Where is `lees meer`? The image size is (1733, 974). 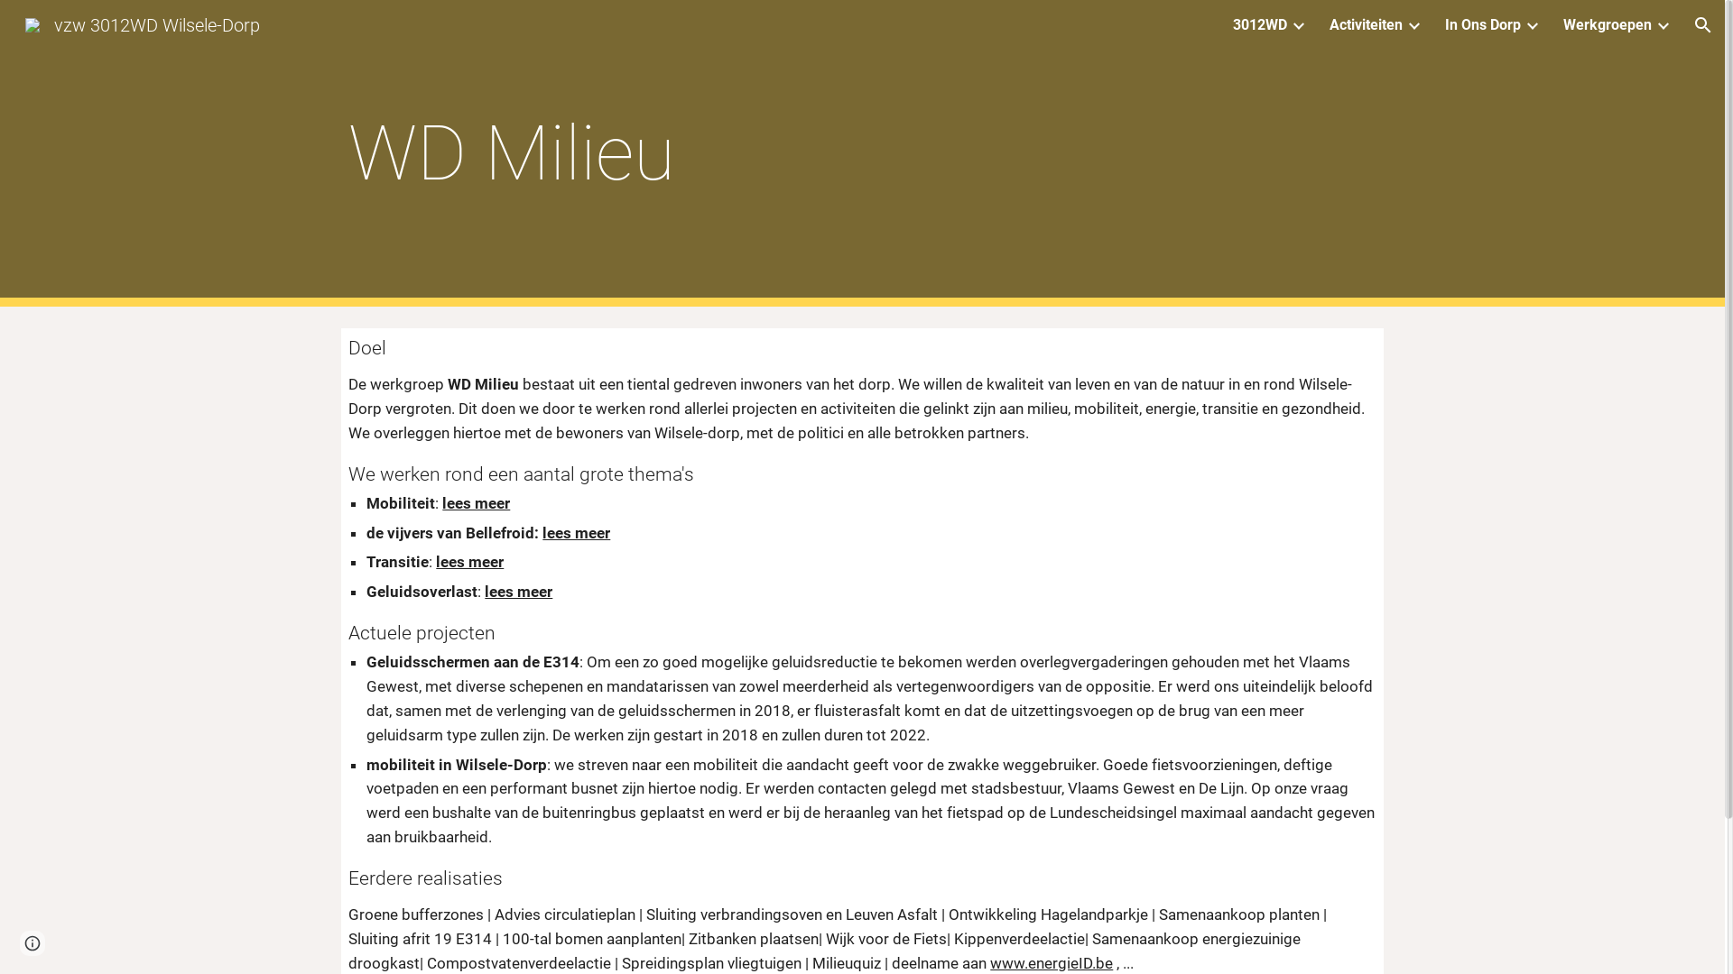 lees meer is located at coordinates (469, 561).